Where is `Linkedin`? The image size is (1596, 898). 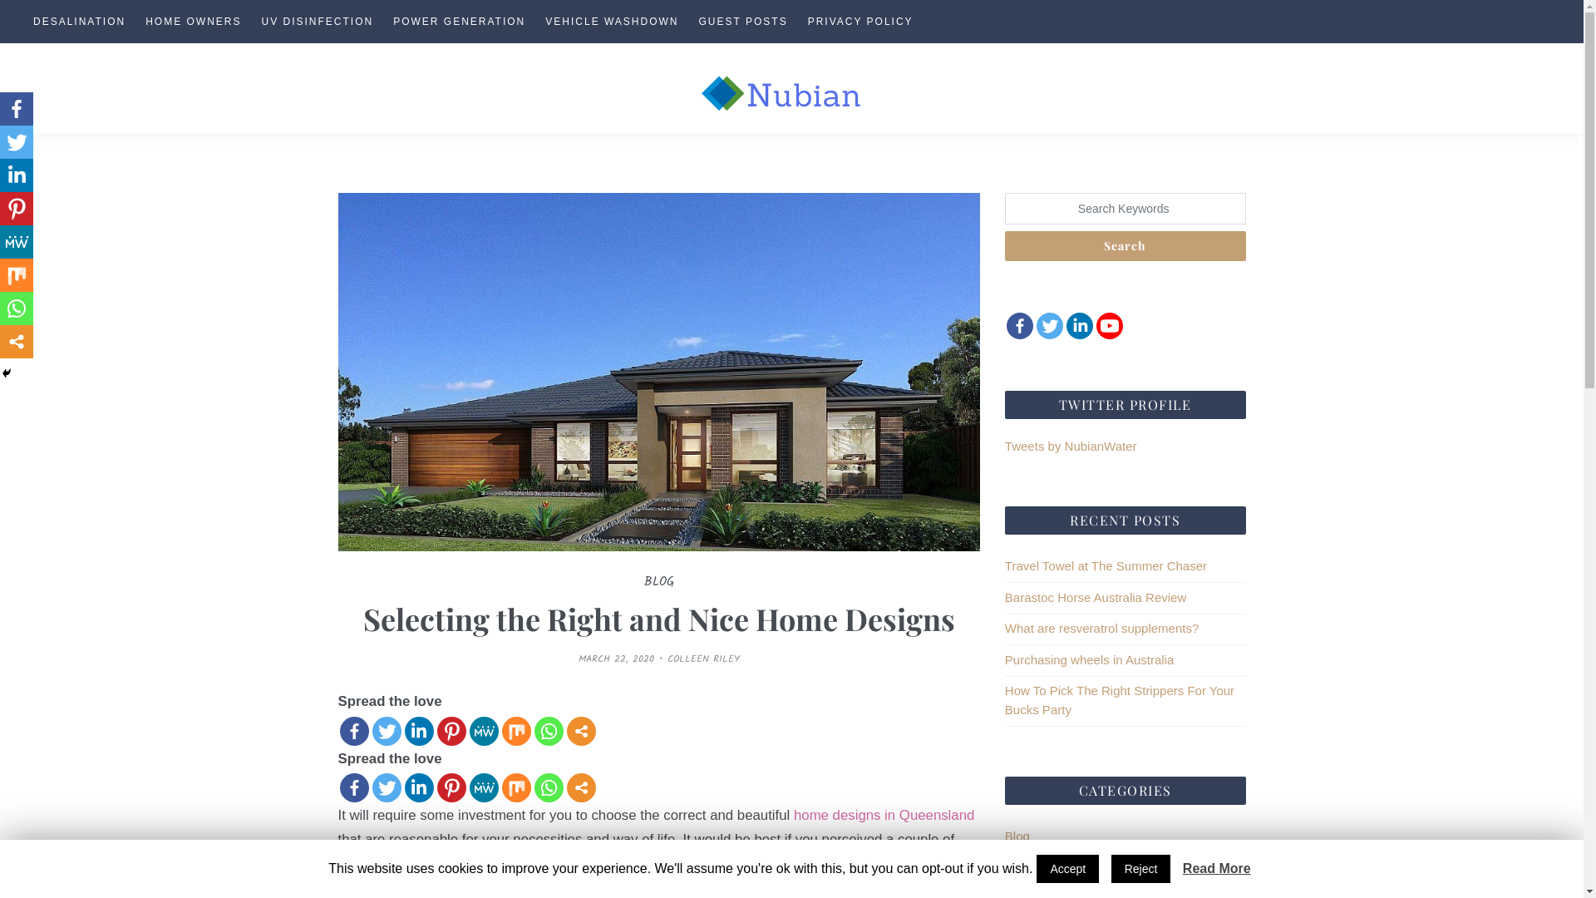
Linkedin is located at coordinates (419, 788).